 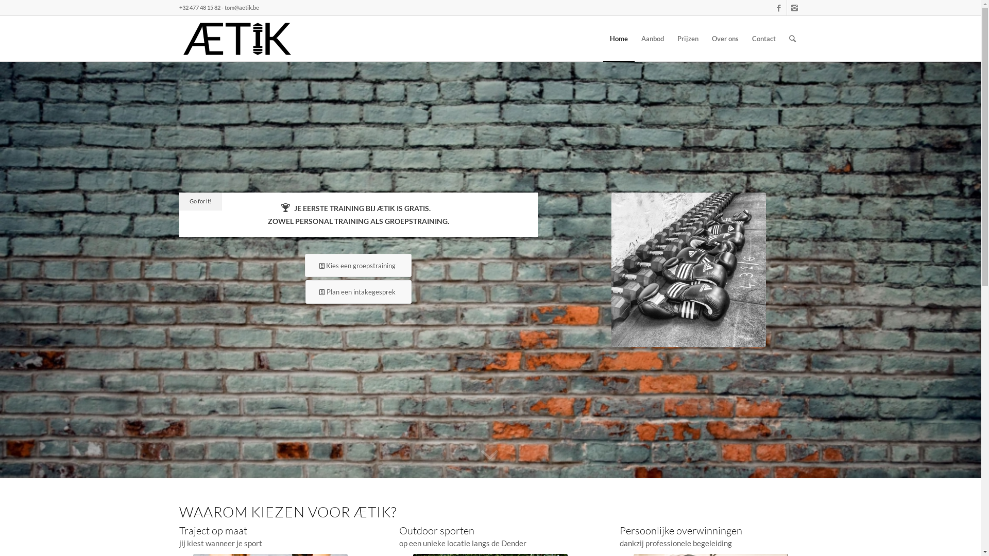 I want to click on Facebook, so click(x=779, y=8).